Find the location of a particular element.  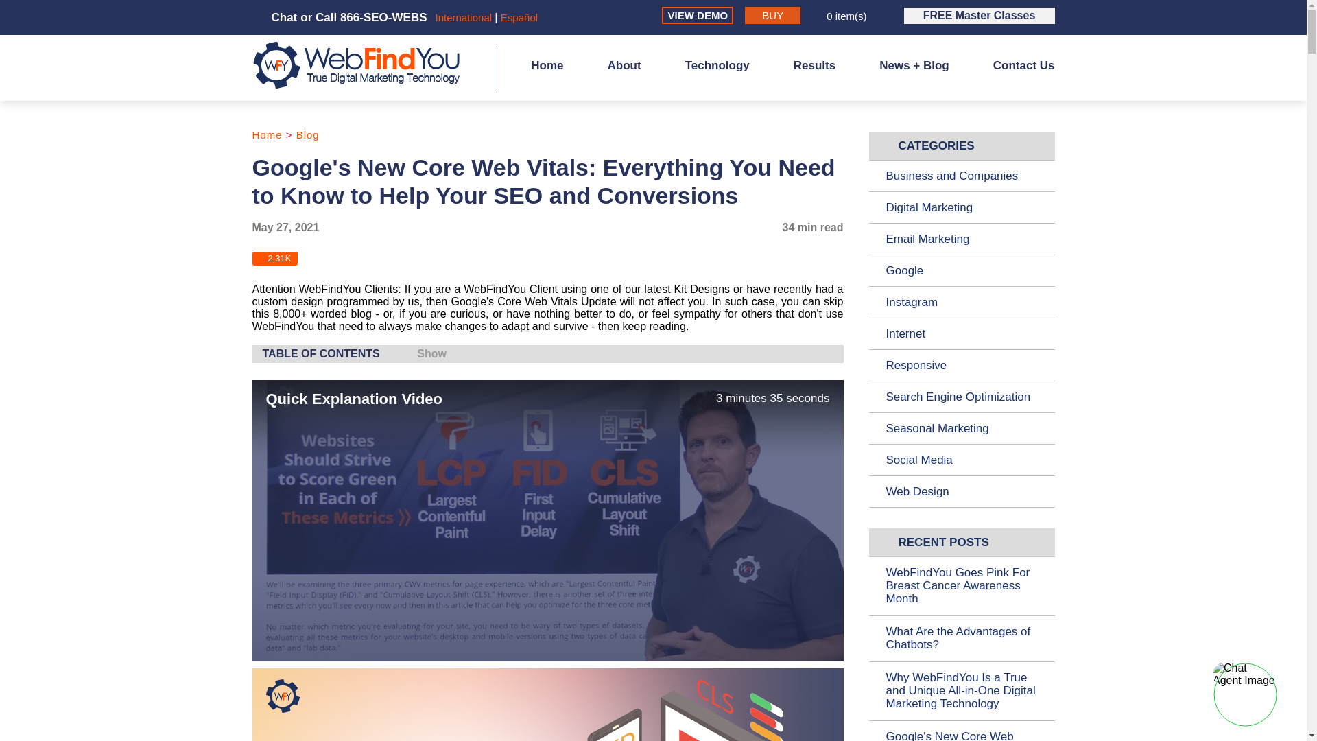

FREE Master Classes is located at coordinates (979, 15).